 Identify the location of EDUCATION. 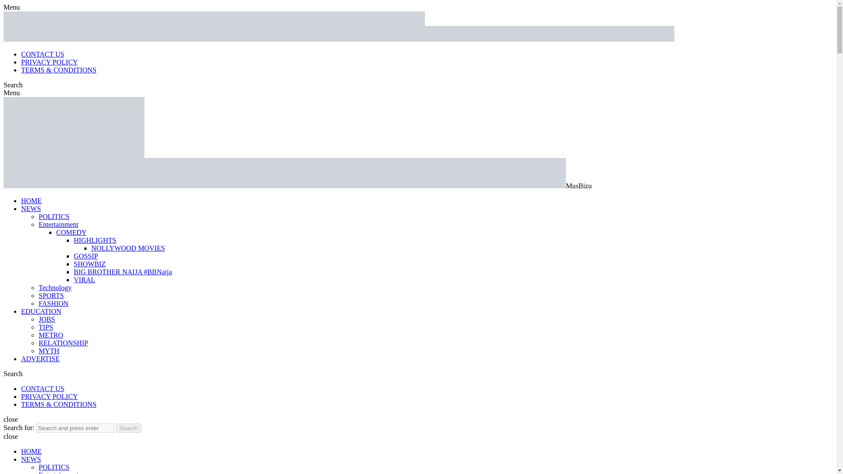
(41, 311).